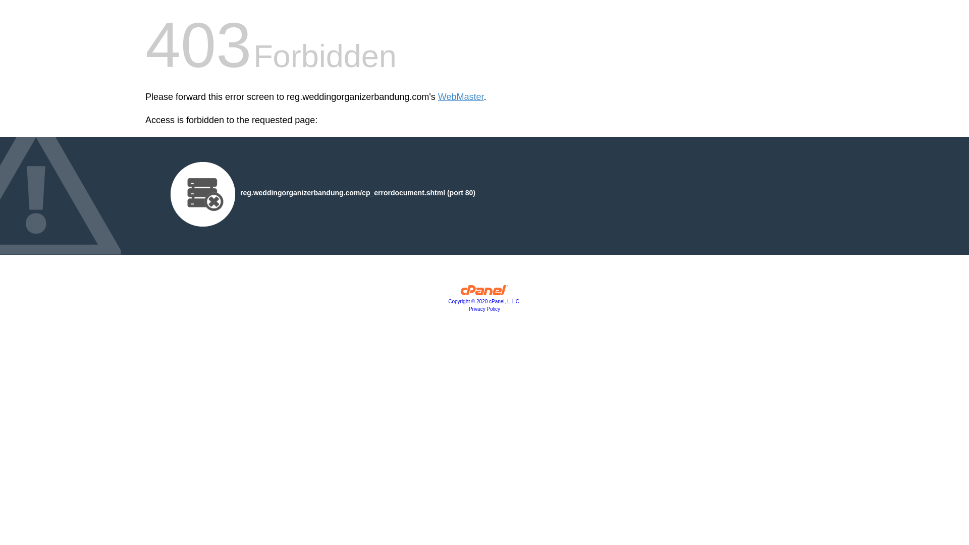 The width and height of the screenshot is (969, 545). I want to click on cPanel, Inc., so click(484, 301).